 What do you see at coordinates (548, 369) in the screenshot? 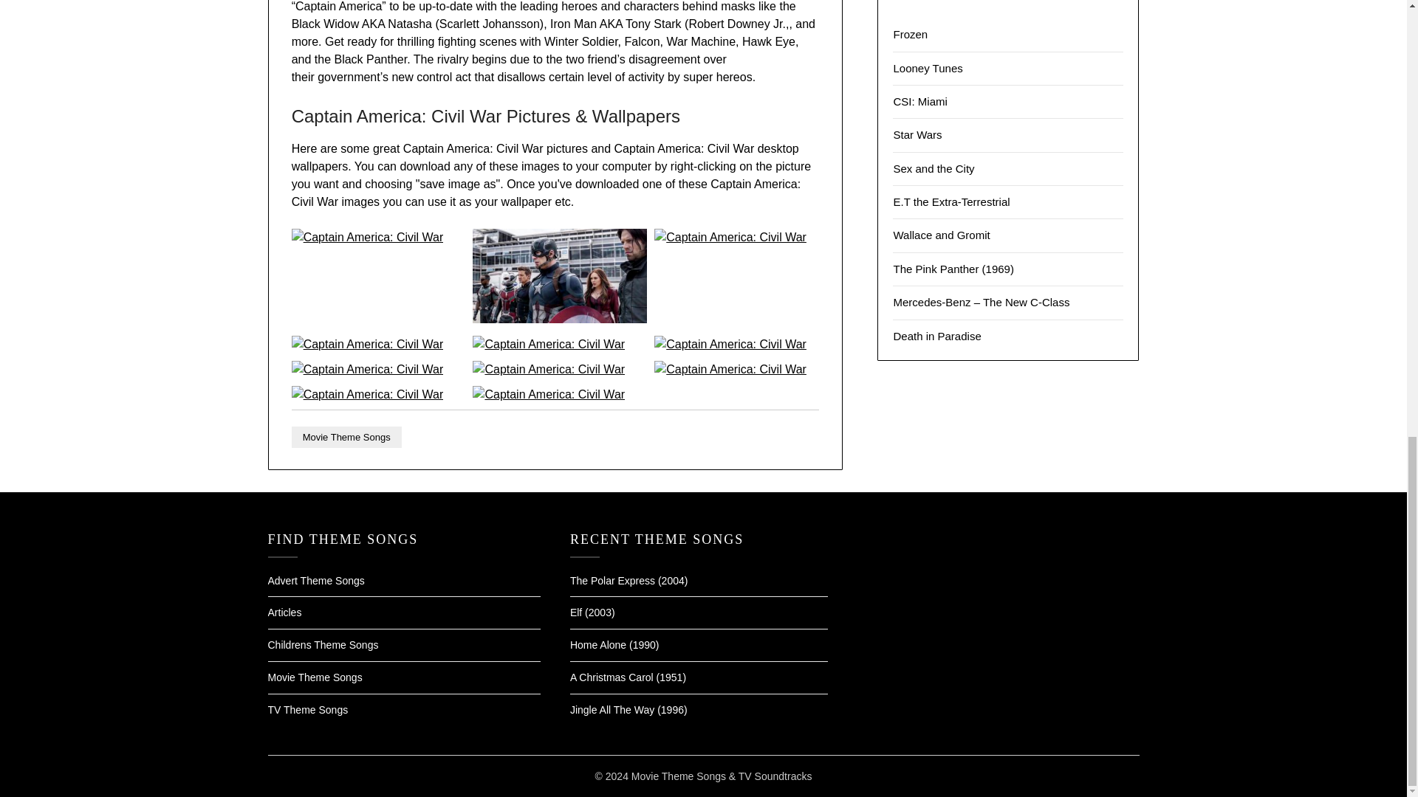
I see `Captain America: Civil War` at bounding box center [548, 369].